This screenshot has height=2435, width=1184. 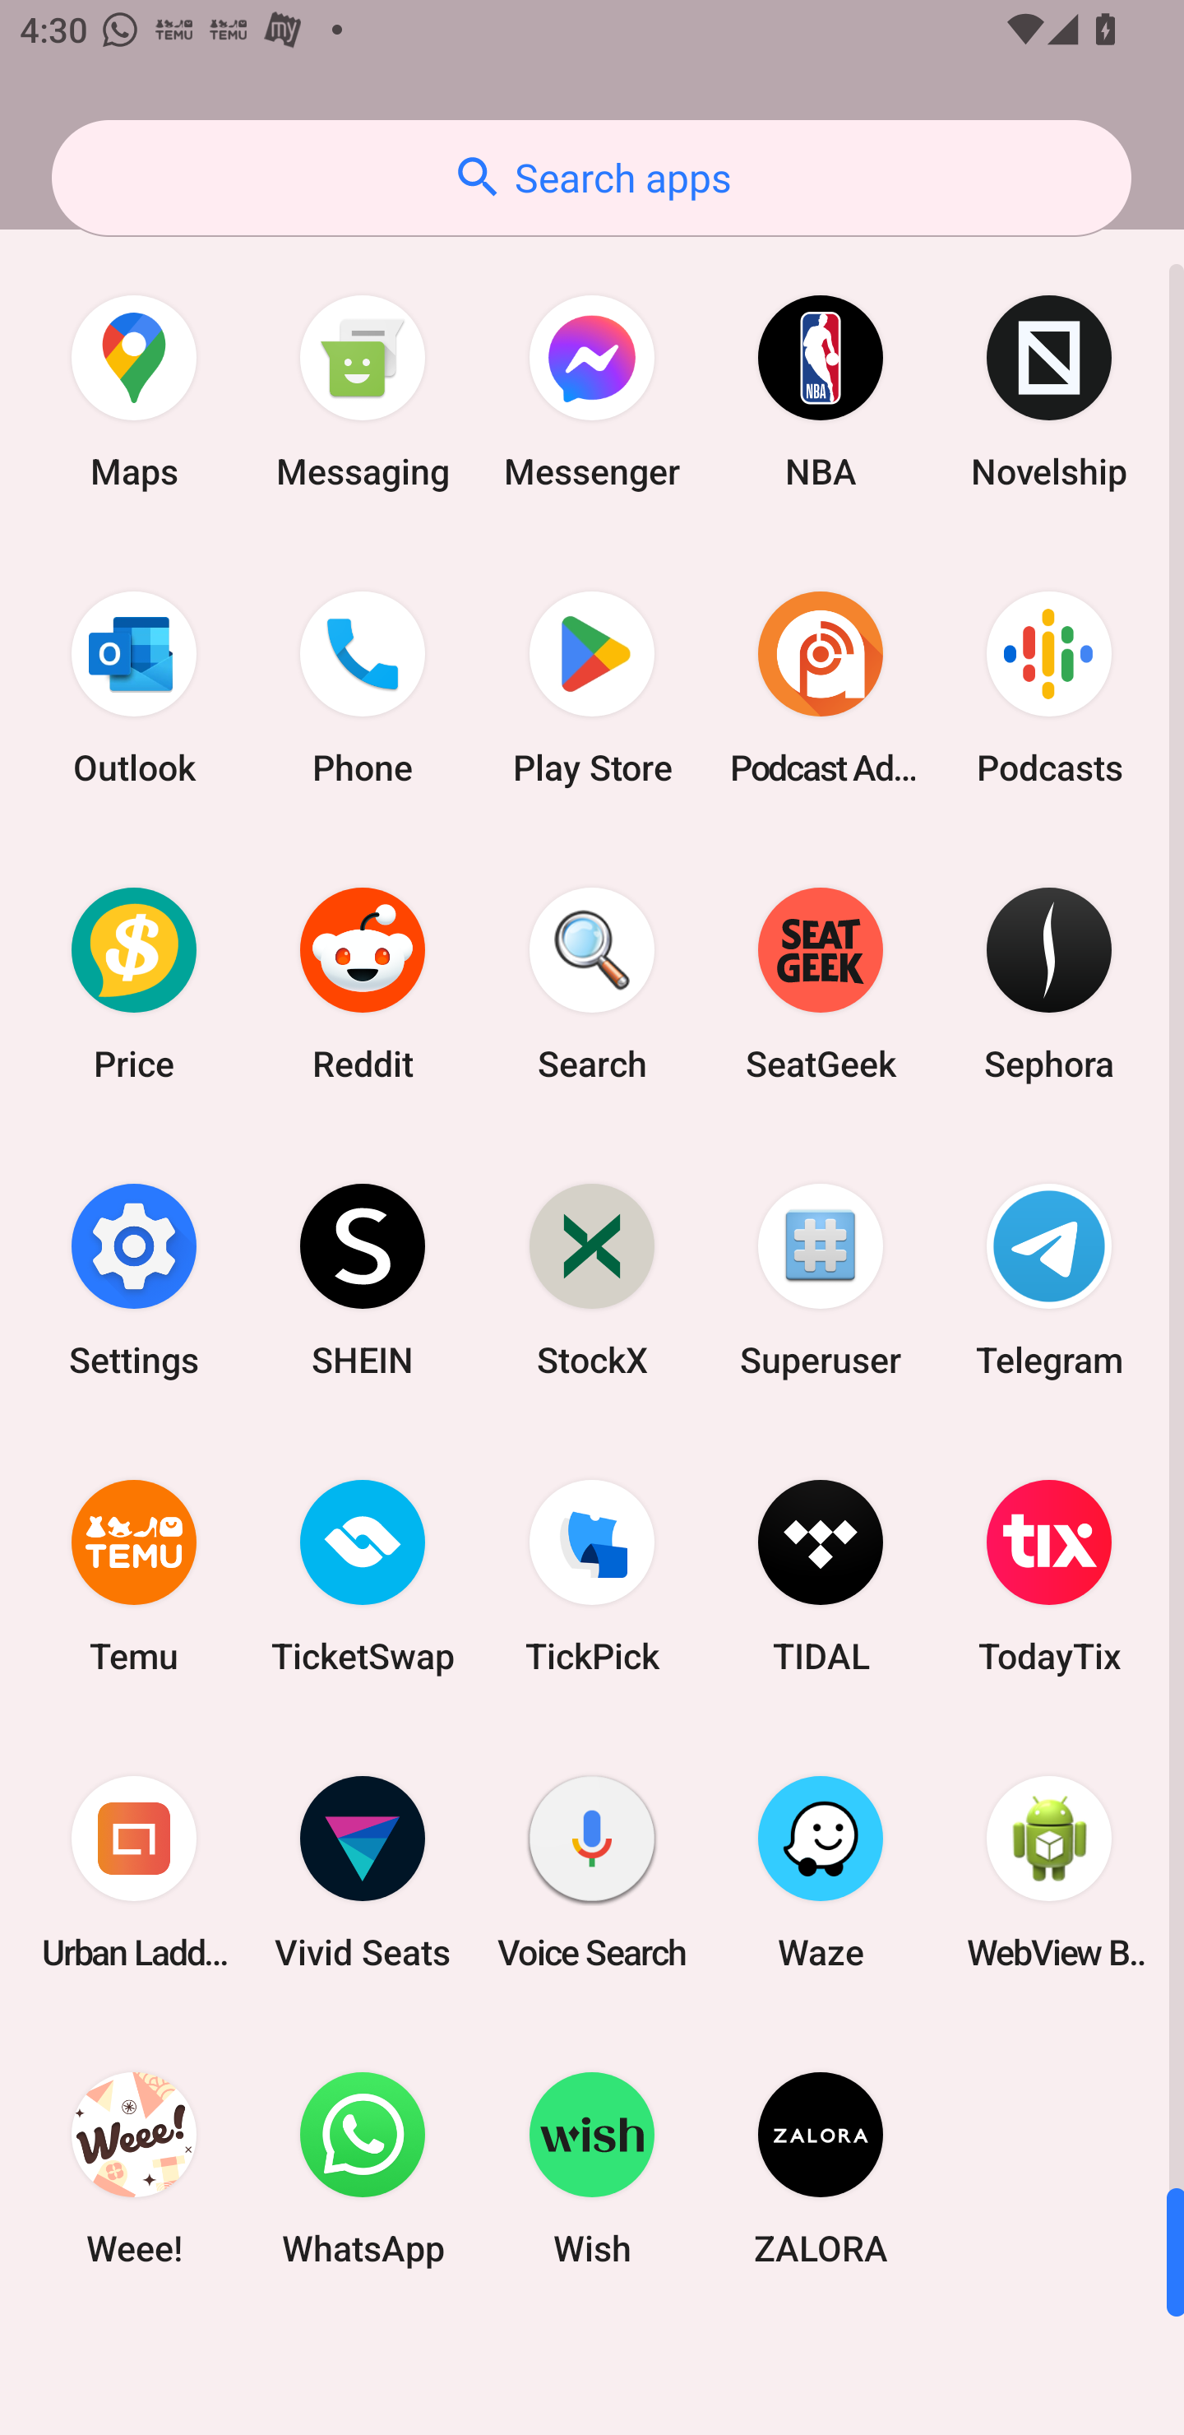 What do you see at coordinates (363, 1279) in the screenshot?
I see `SHEIN` at bounding box center [363, 1279].